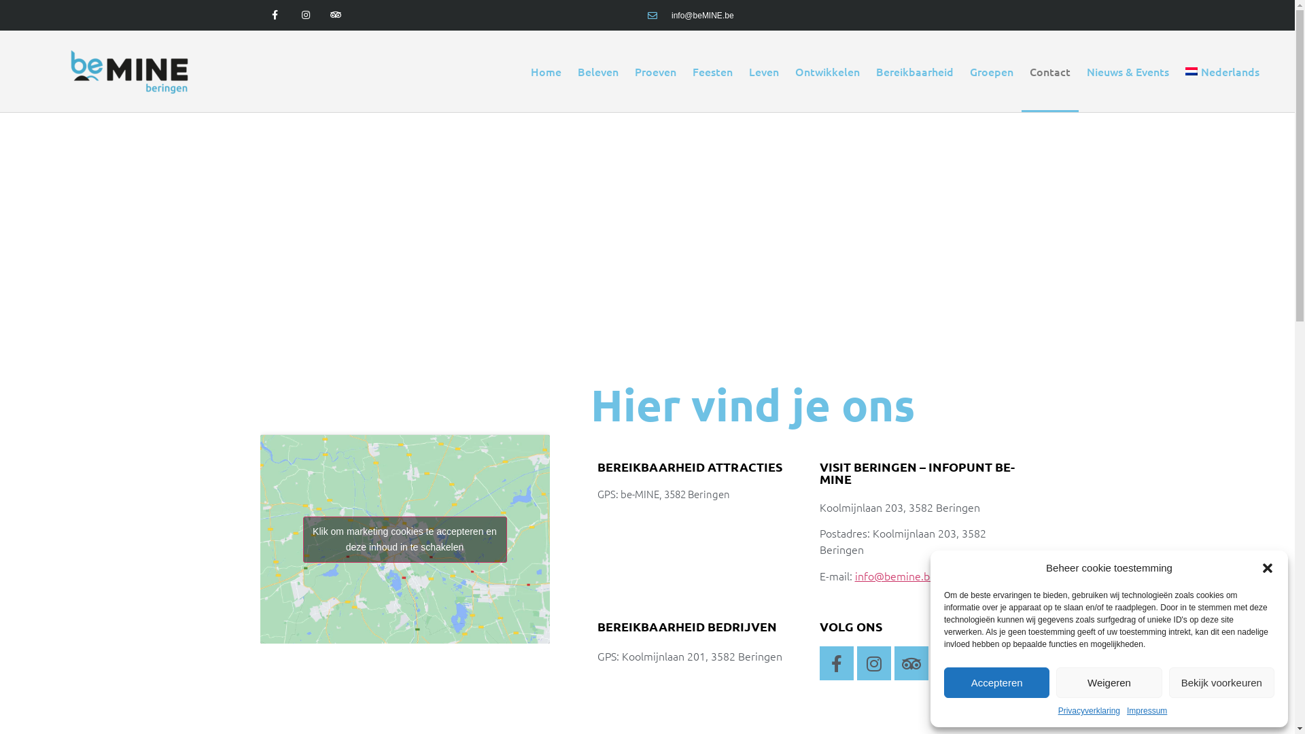 This screenshot has width=1305, height=734. I want to click on Ontwikkelen, so click(828, 71).